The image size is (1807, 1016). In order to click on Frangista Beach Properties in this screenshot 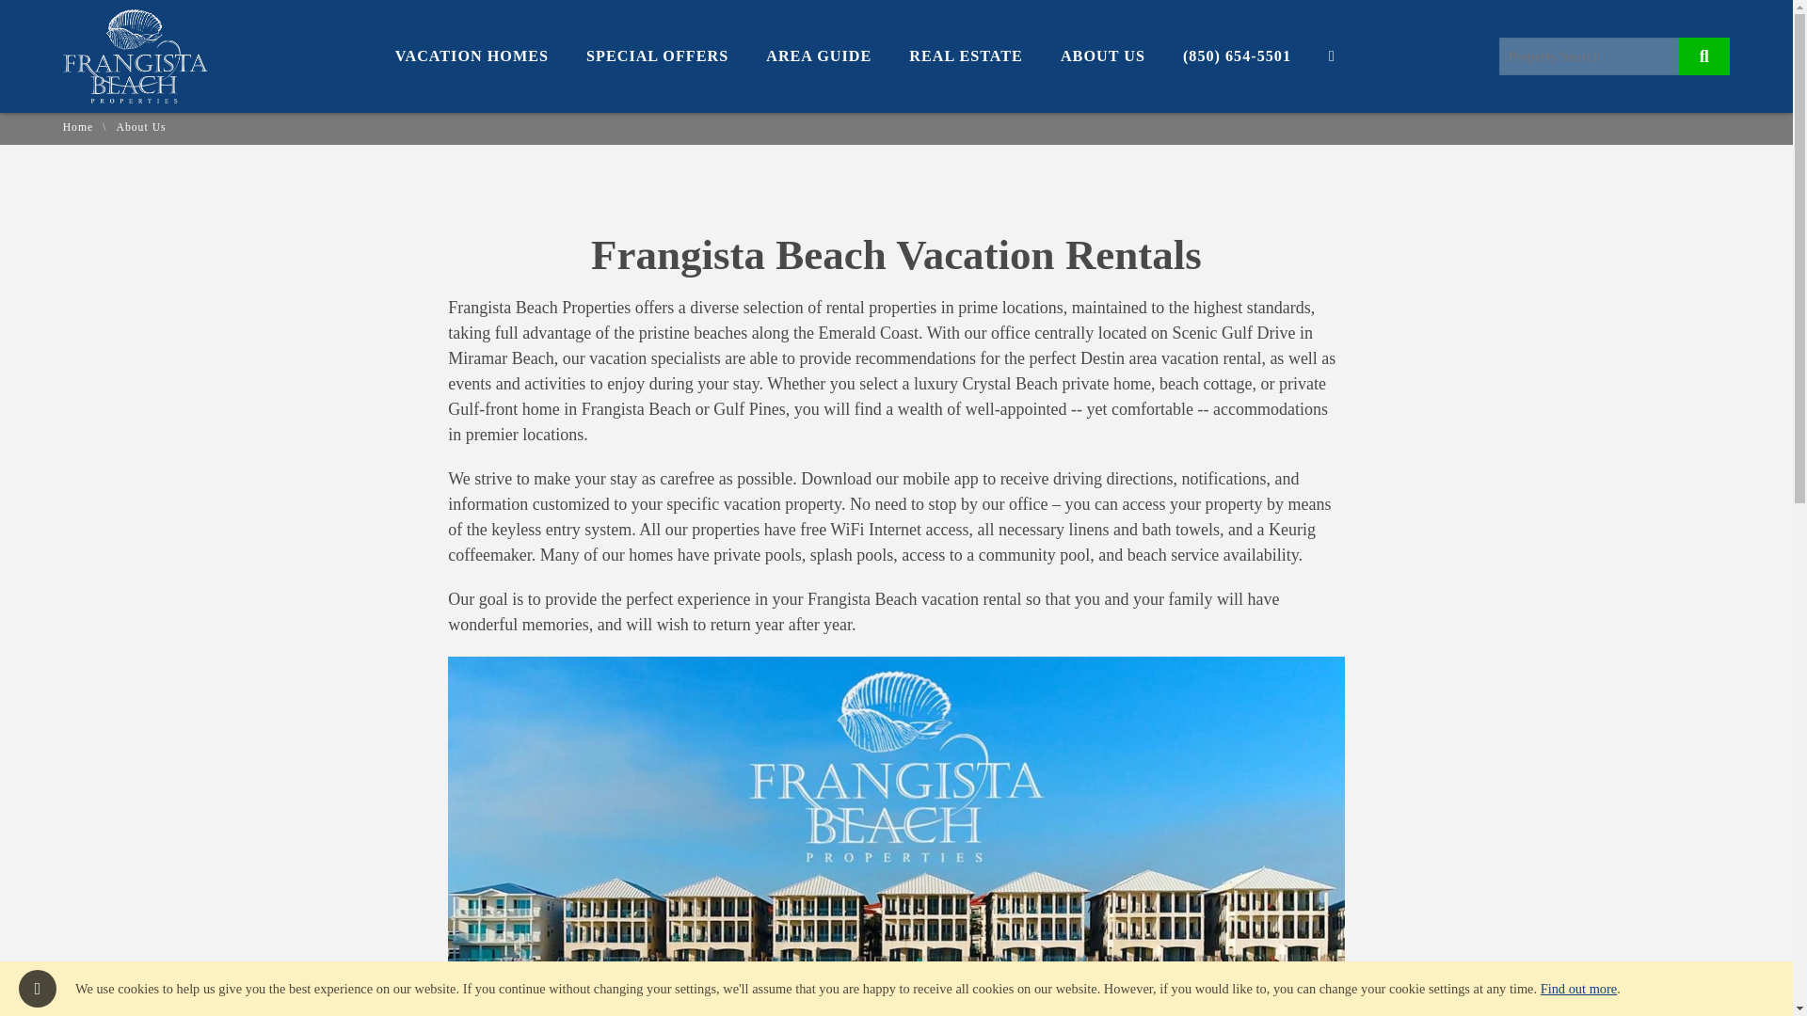, I will do `click(136, 98)`.